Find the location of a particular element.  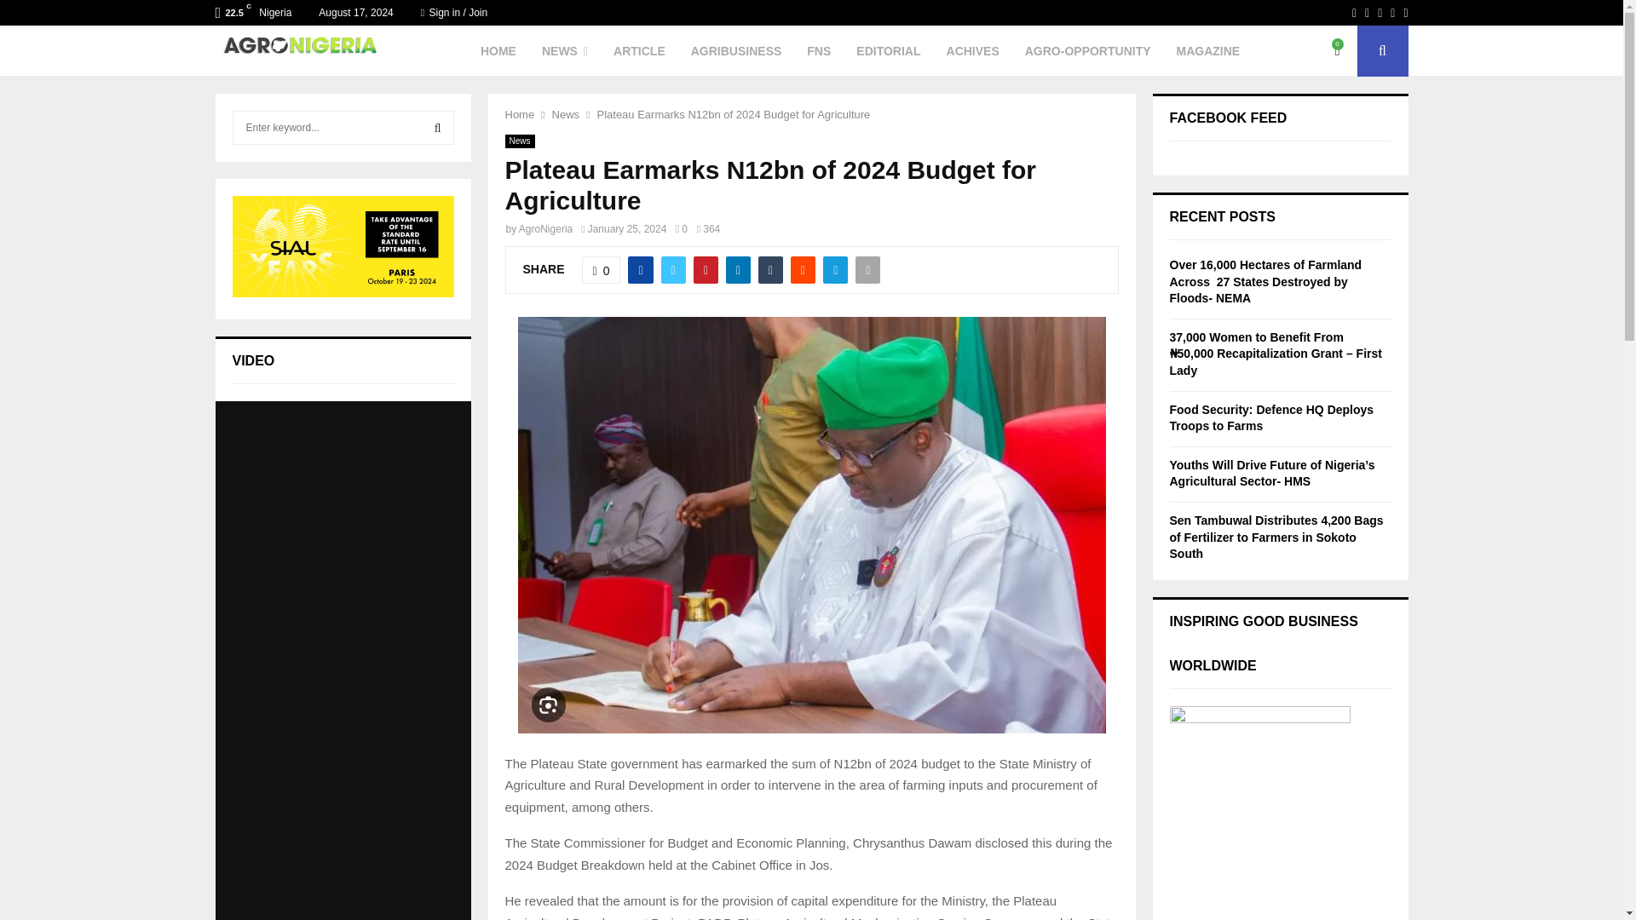

MAGAZINE is located at coordinates (1208, 51).